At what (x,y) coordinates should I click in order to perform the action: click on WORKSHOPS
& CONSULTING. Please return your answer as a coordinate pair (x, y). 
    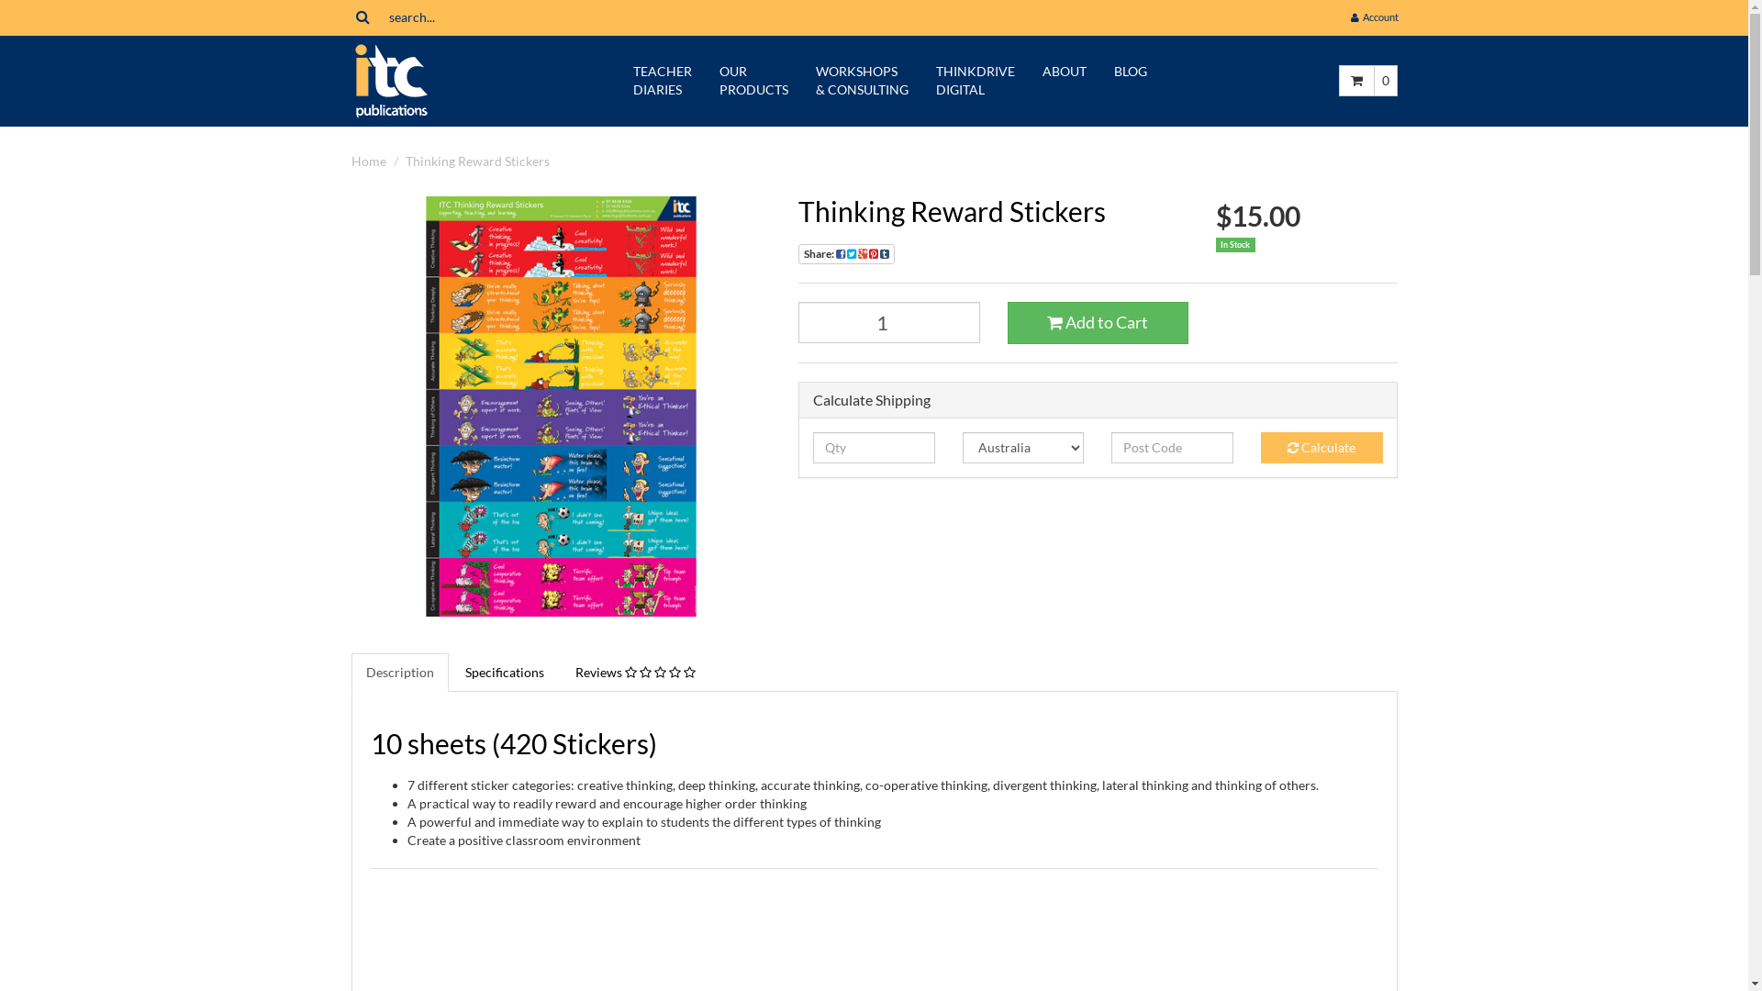
    Looking at the image, I should click on (863, 81).